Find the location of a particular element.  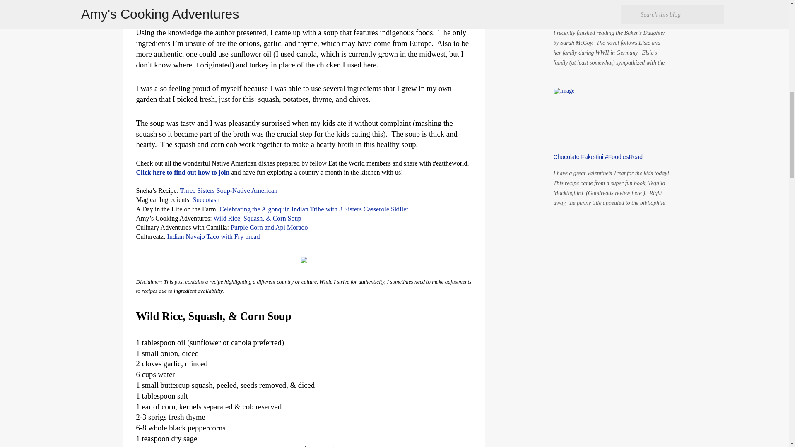

Indian Navajo Taco with Fry bread is located at coordinates (213, 236).